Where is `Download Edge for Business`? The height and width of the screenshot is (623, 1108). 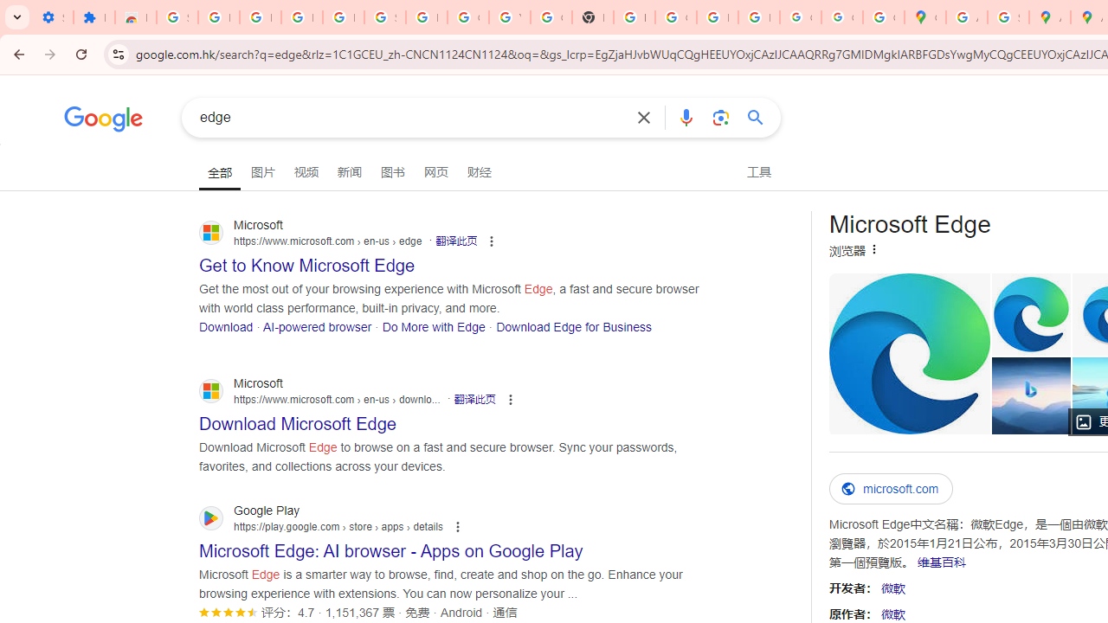
Download Edge for Business is located at coordinates (573, 325).